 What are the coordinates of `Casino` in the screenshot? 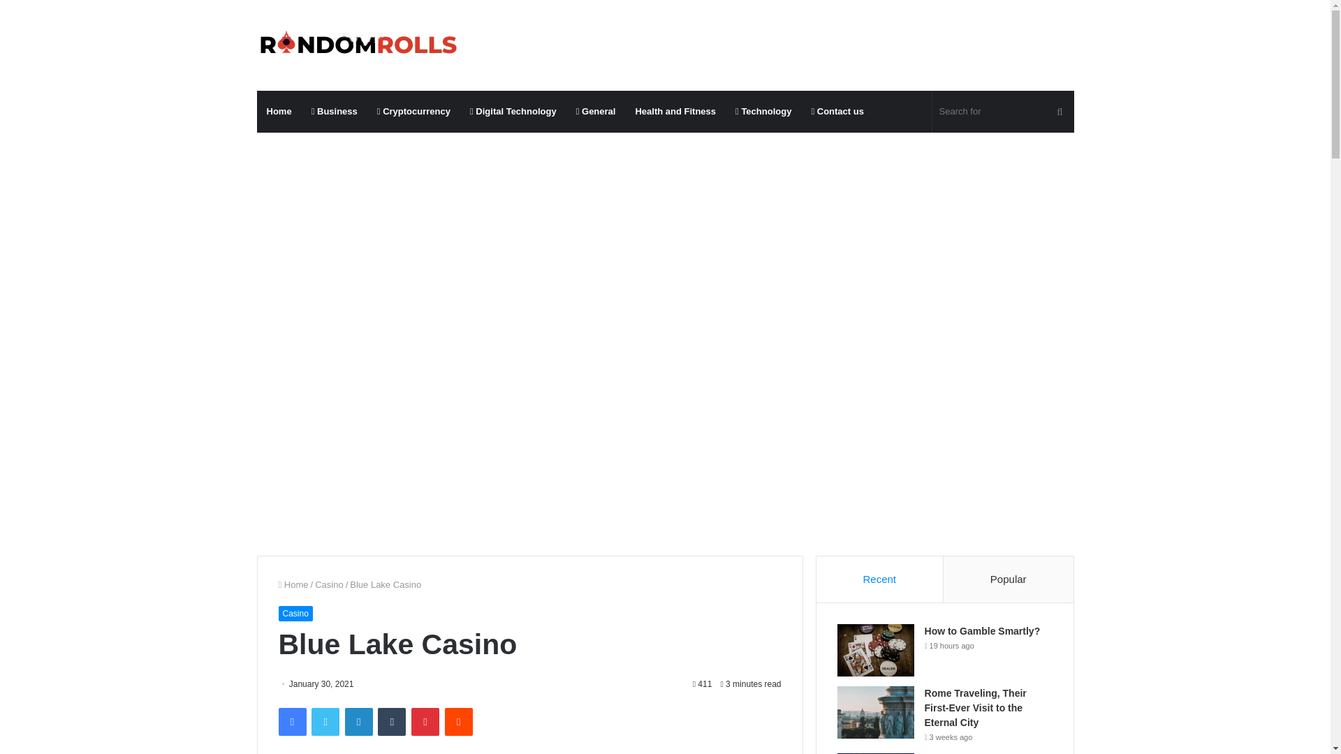 It's located at (295, 613).